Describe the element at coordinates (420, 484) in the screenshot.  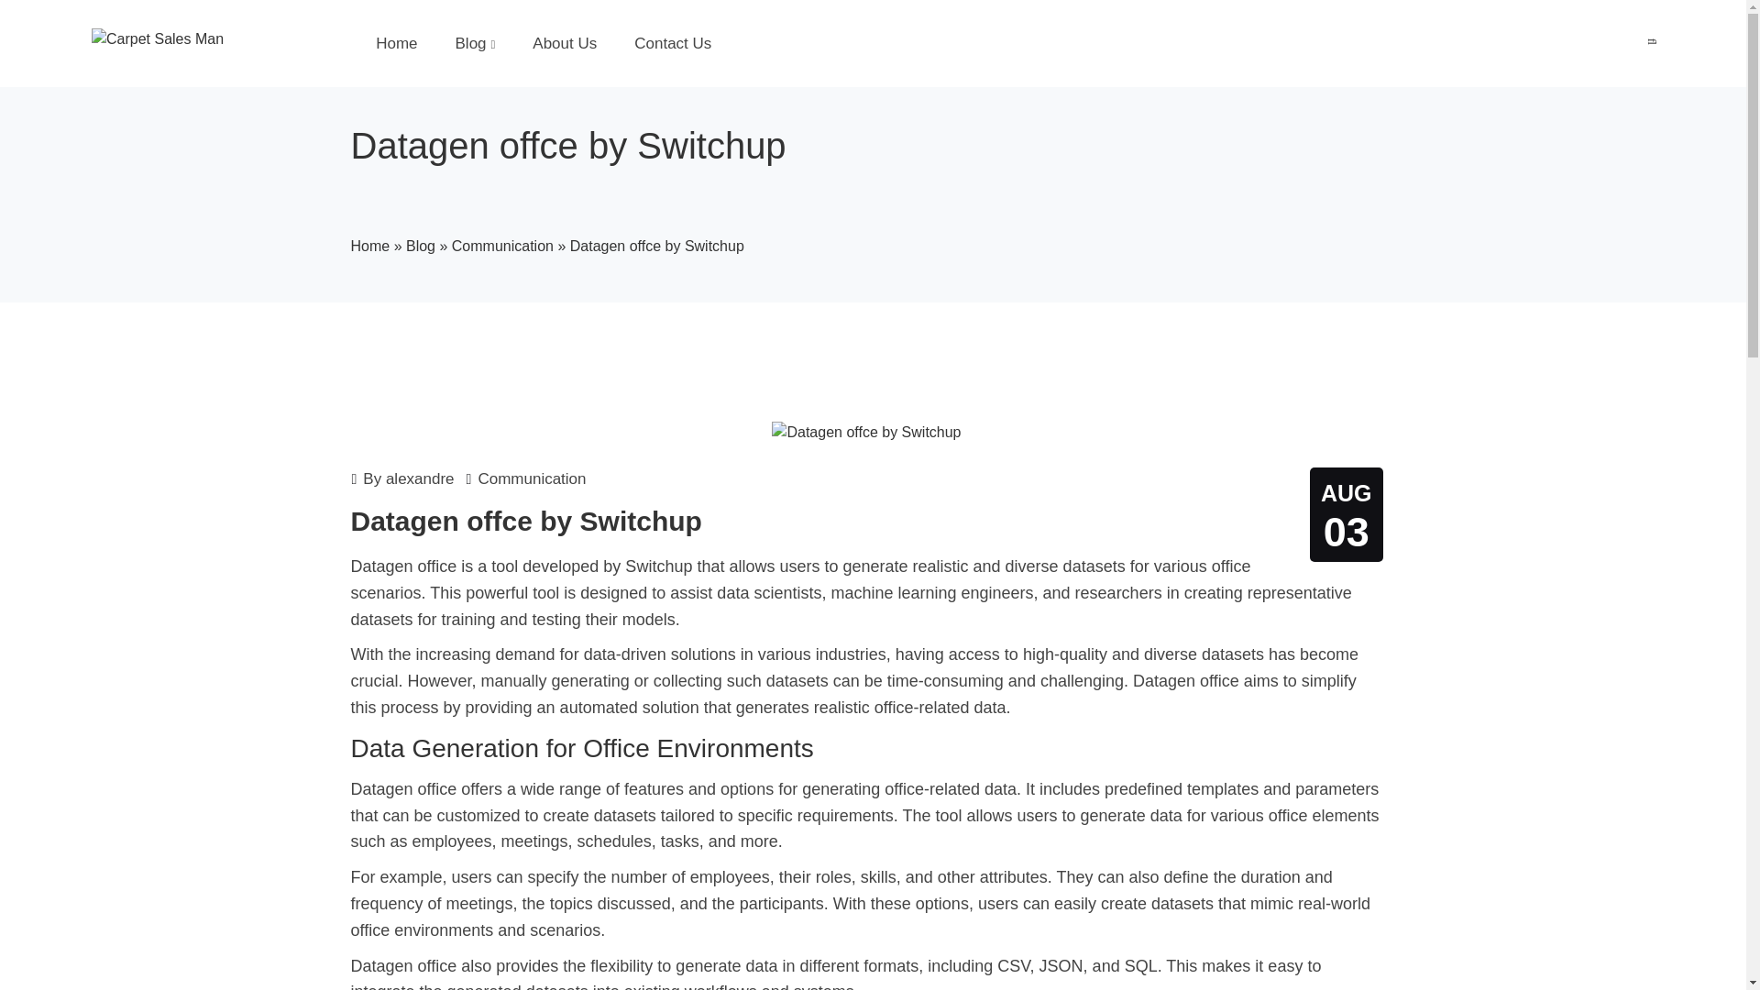
I see `alexandre` at that location.